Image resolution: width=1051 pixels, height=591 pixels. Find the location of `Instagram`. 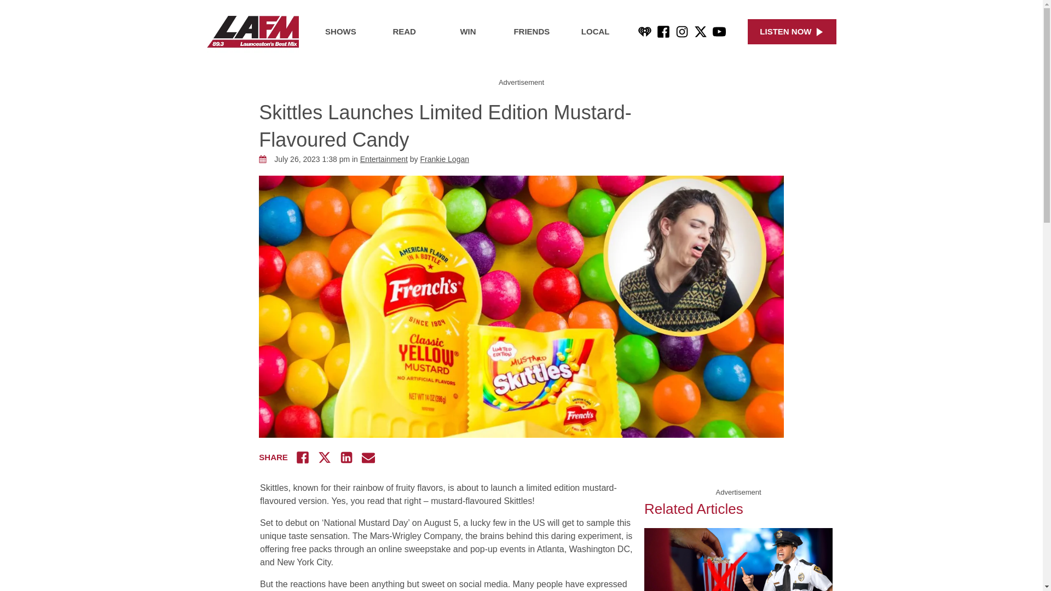

Instagram is located at coordinates (682, 32).